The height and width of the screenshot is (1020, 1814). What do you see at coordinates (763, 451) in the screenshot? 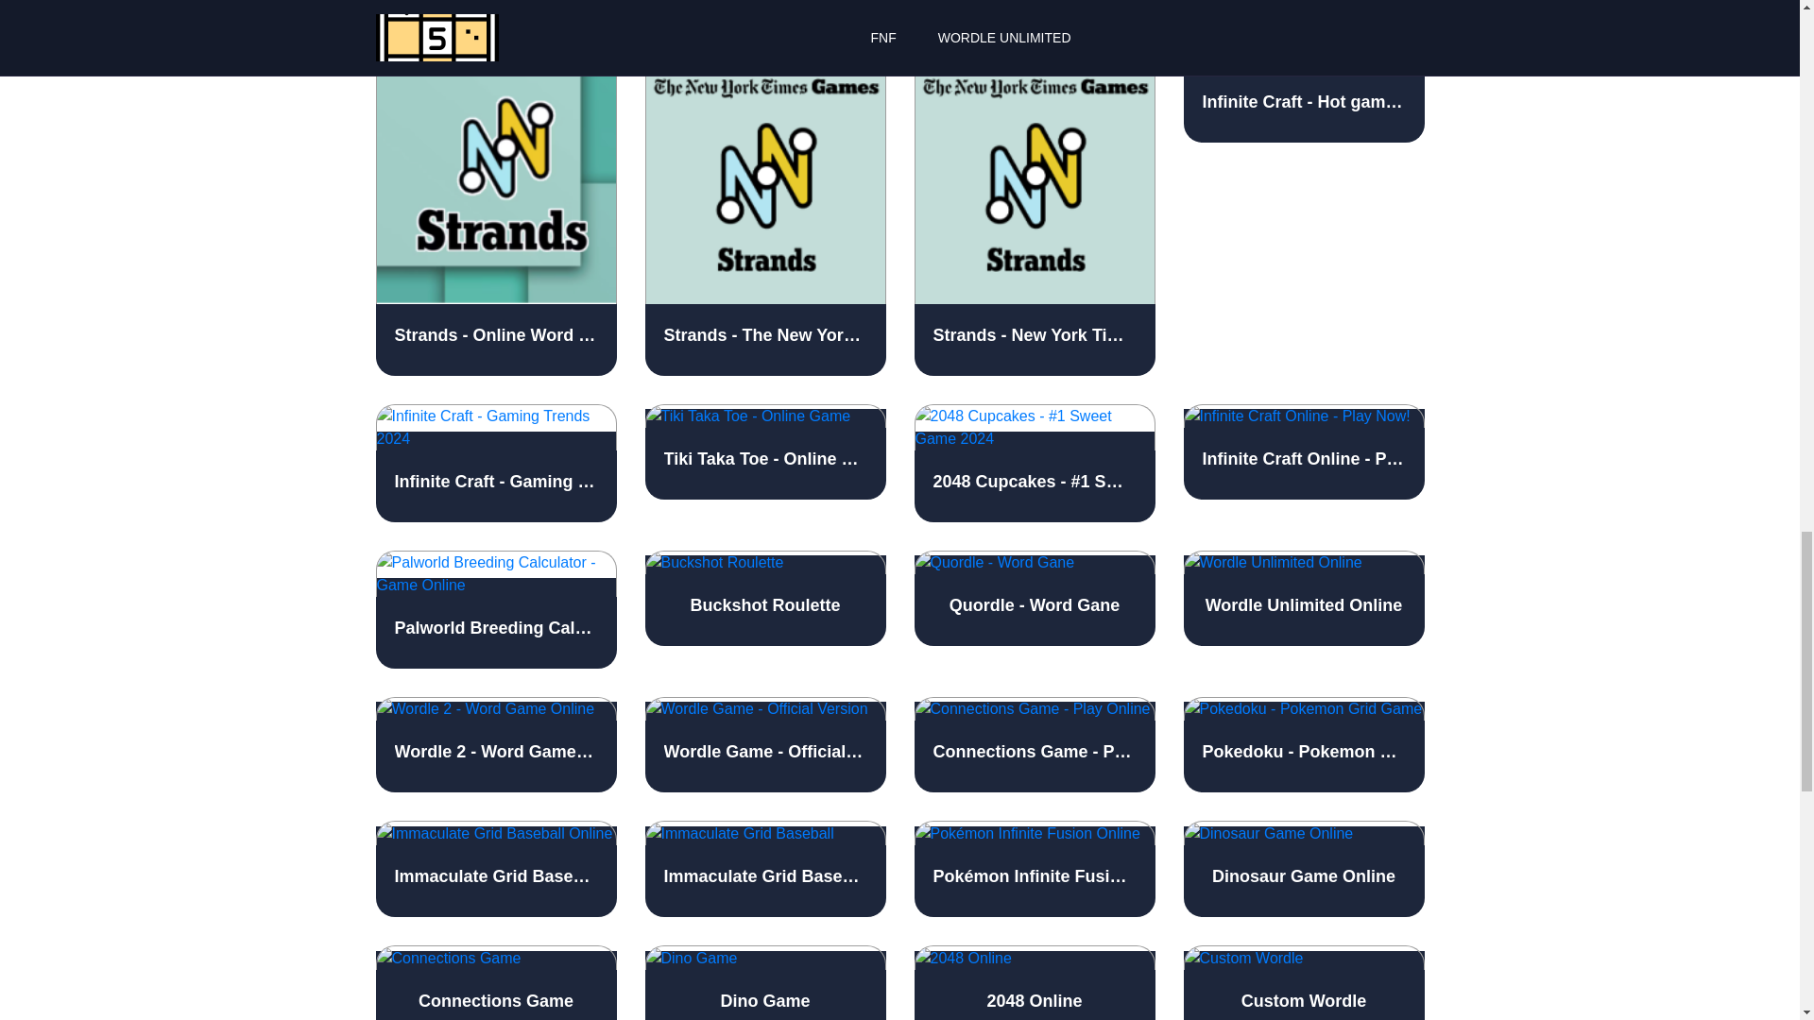
I see `Tiki Taka Toe - Online Game` at bounding box center [763, 451].